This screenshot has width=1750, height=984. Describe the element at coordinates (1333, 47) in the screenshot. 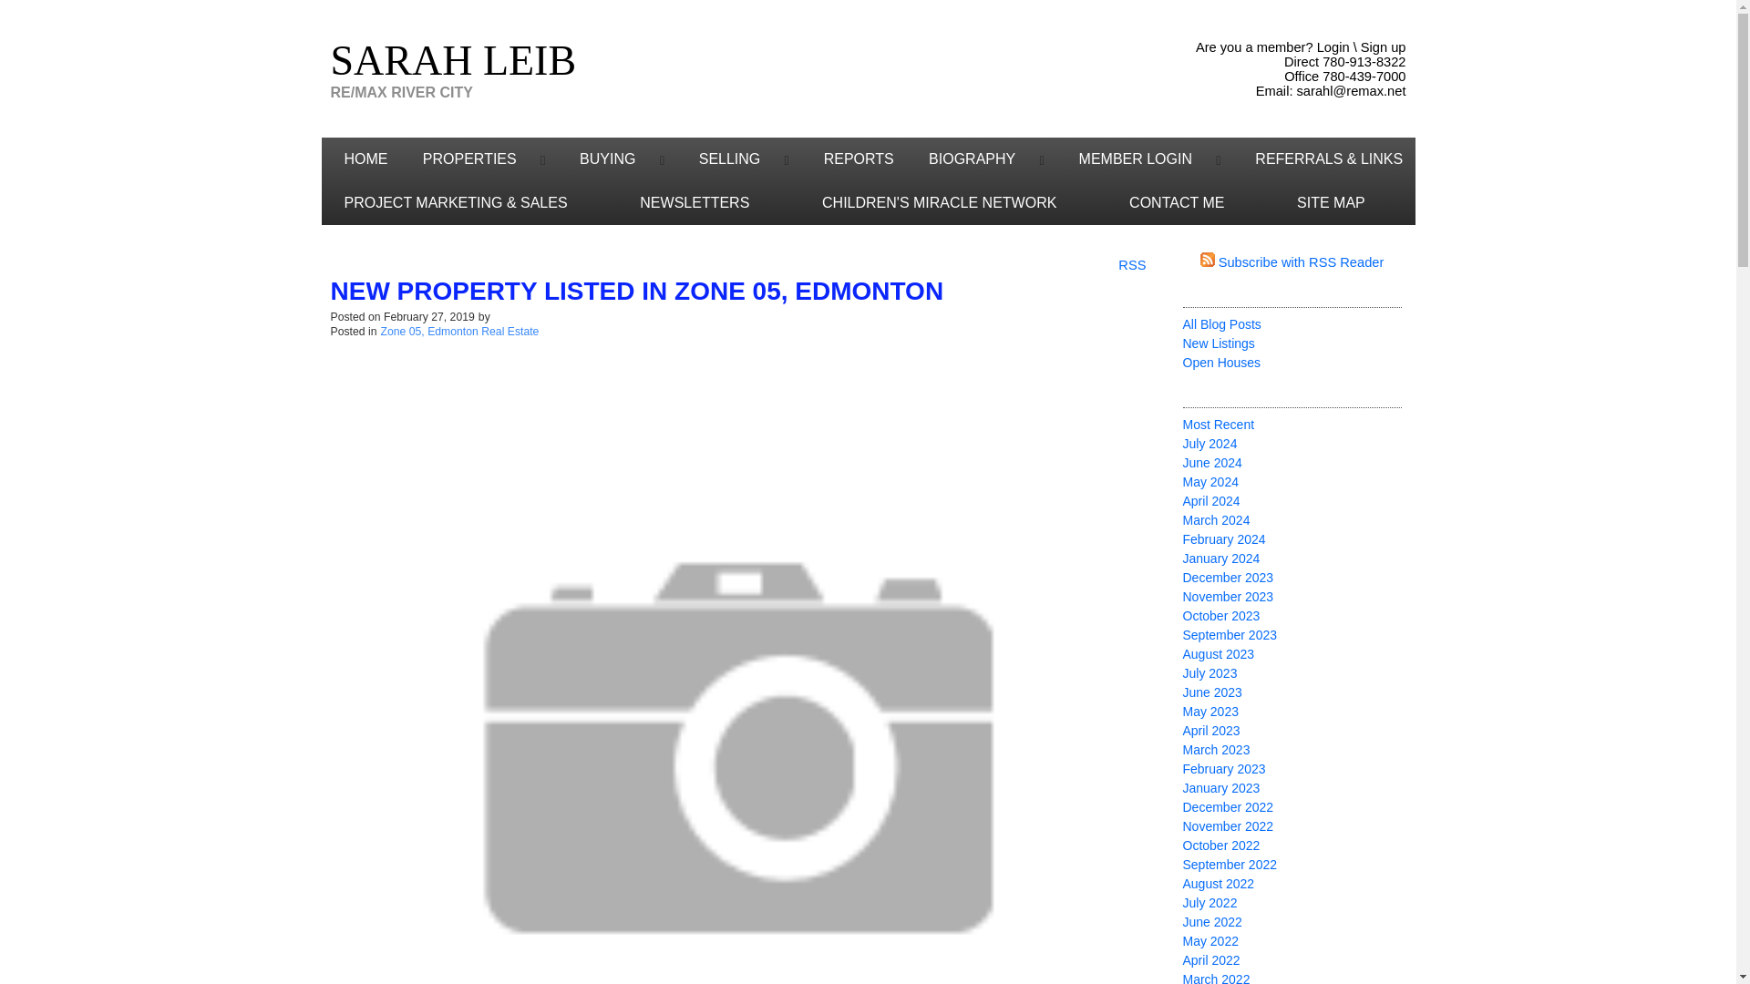

I see `Login` at that location.